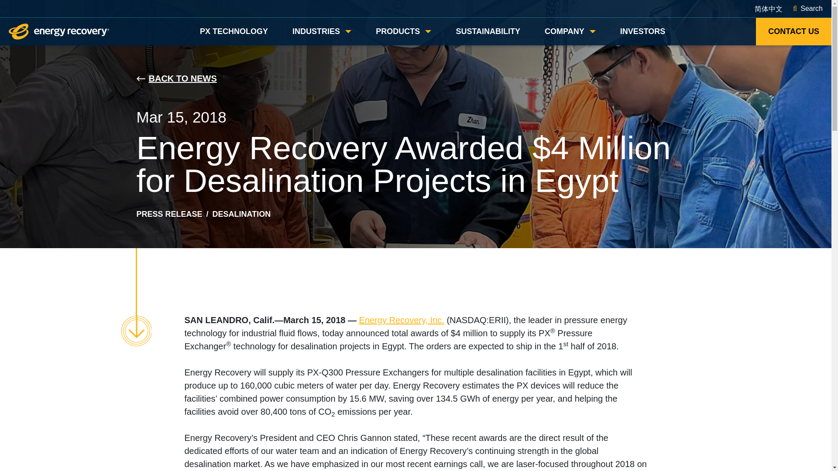  I want to click on Open Products Submenu, so click(403, 31).